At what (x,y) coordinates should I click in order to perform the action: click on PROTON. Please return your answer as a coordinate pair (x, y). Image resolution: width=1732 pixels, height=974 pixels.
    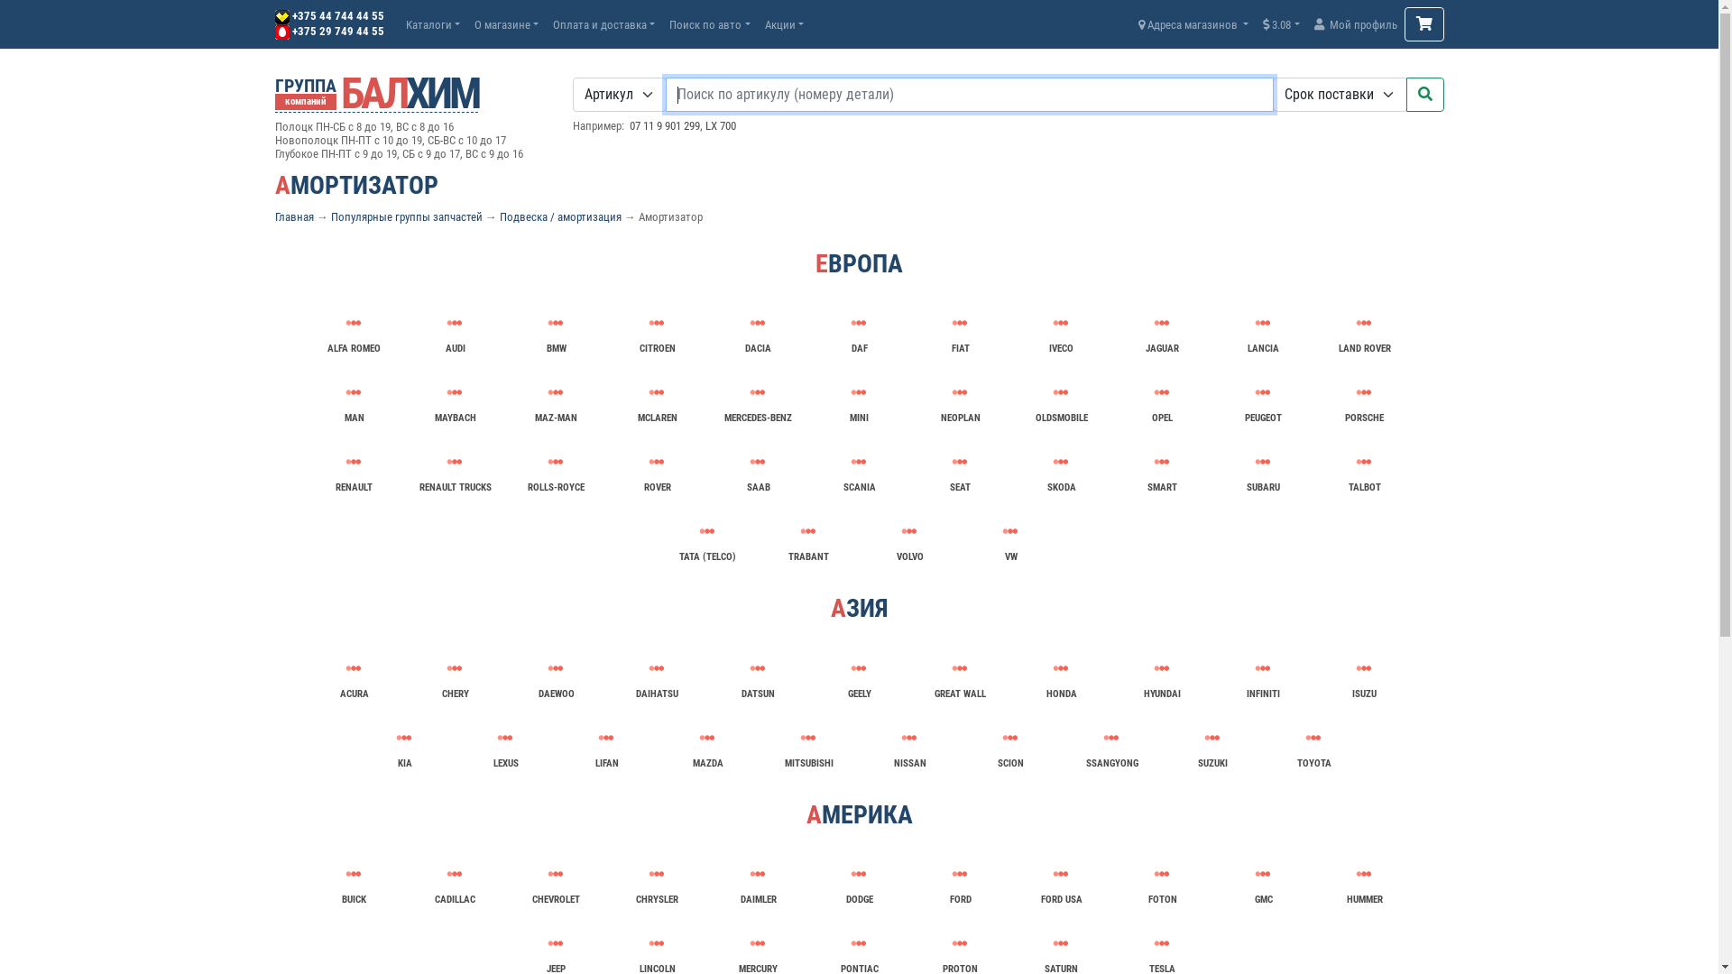
    Looking at the image, I should click on (960, 943).